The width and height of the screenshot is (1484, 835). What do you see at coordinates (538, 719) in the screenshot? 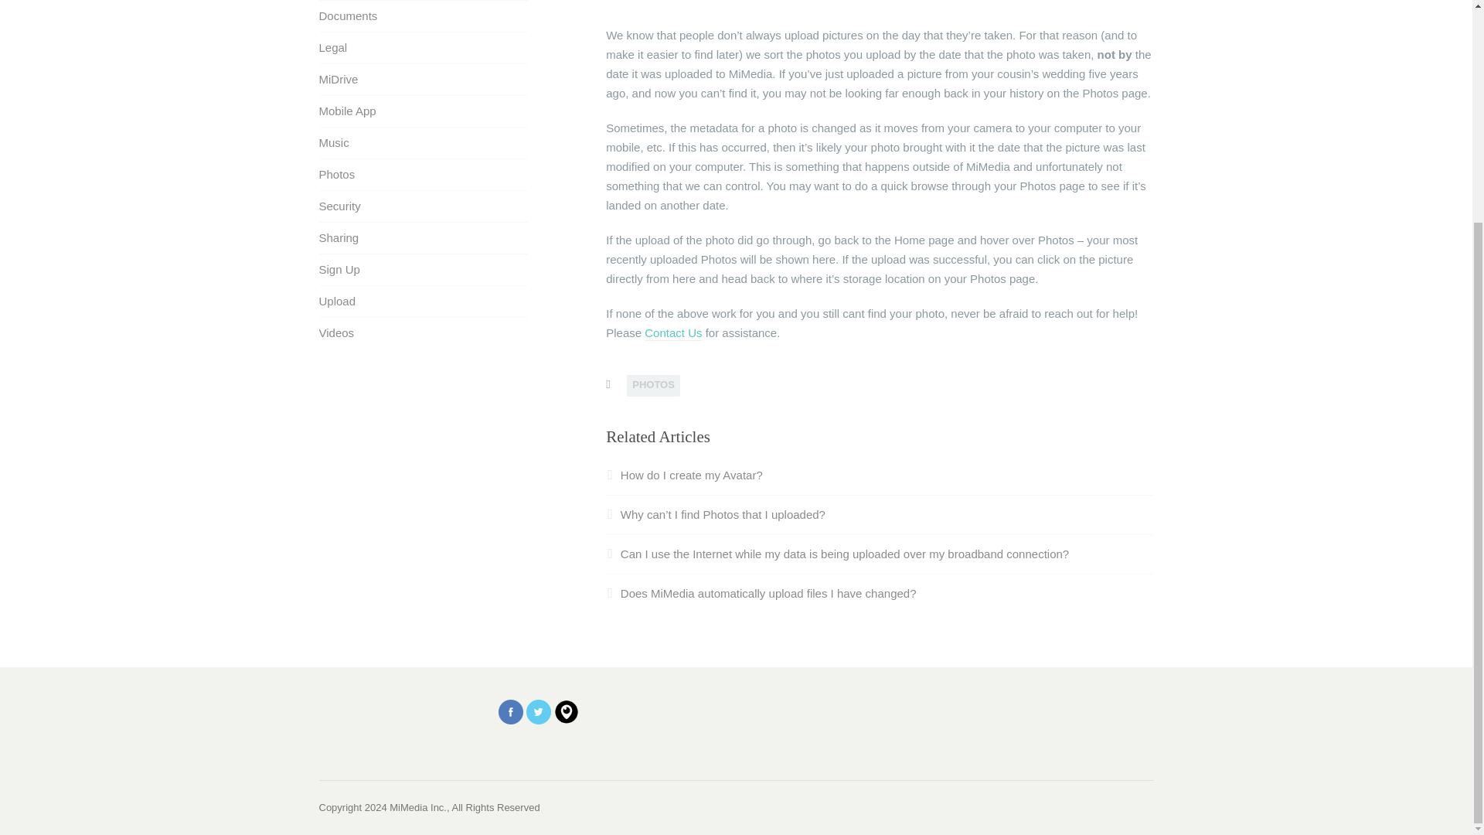
I see `Twitter` at bounding box center [538, 719].